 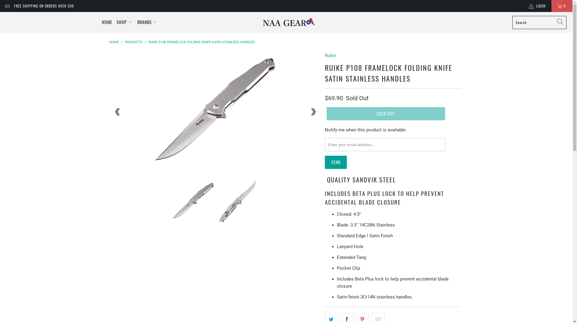 I want to click on Email Naa Gear, so click(x=7, y=6).